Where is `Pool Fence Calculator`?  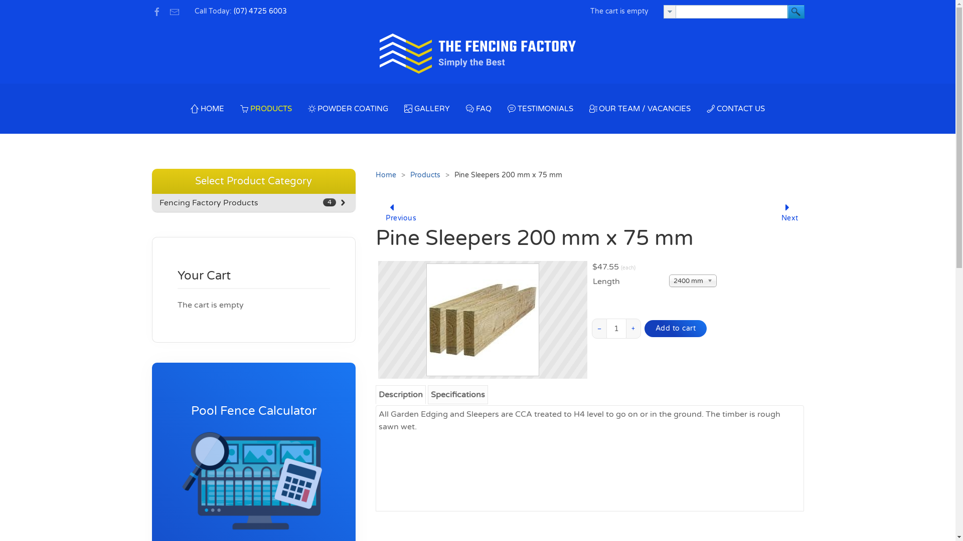
Pool Fence Calculator is located at coordinates (254, 411).